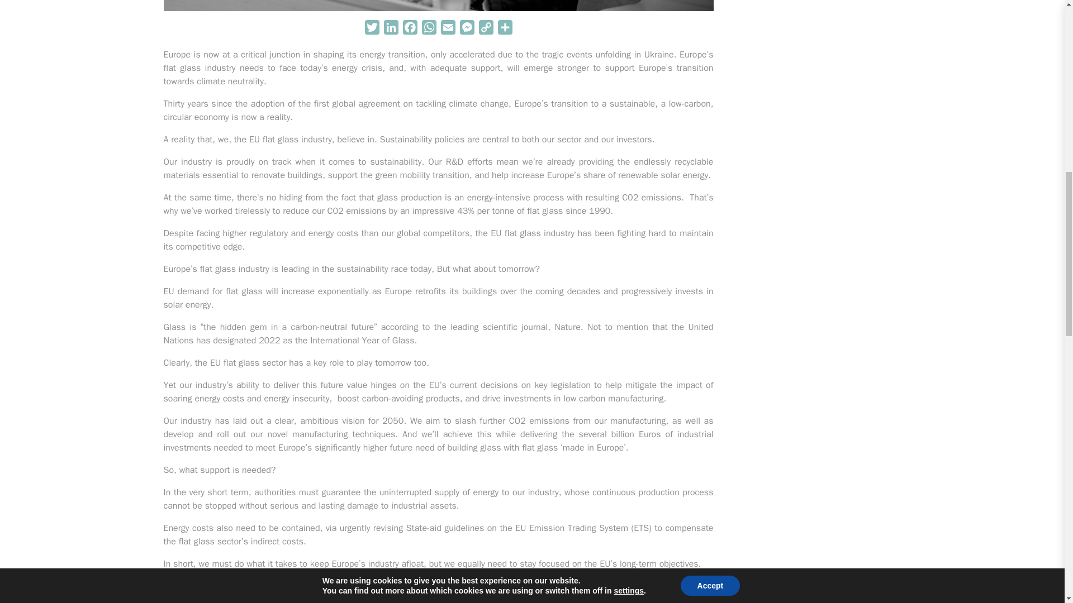 The image size is (1073, 603). Describe the element at coordinates (371, 29) in the screenshot. I see `Twitter` at that location.